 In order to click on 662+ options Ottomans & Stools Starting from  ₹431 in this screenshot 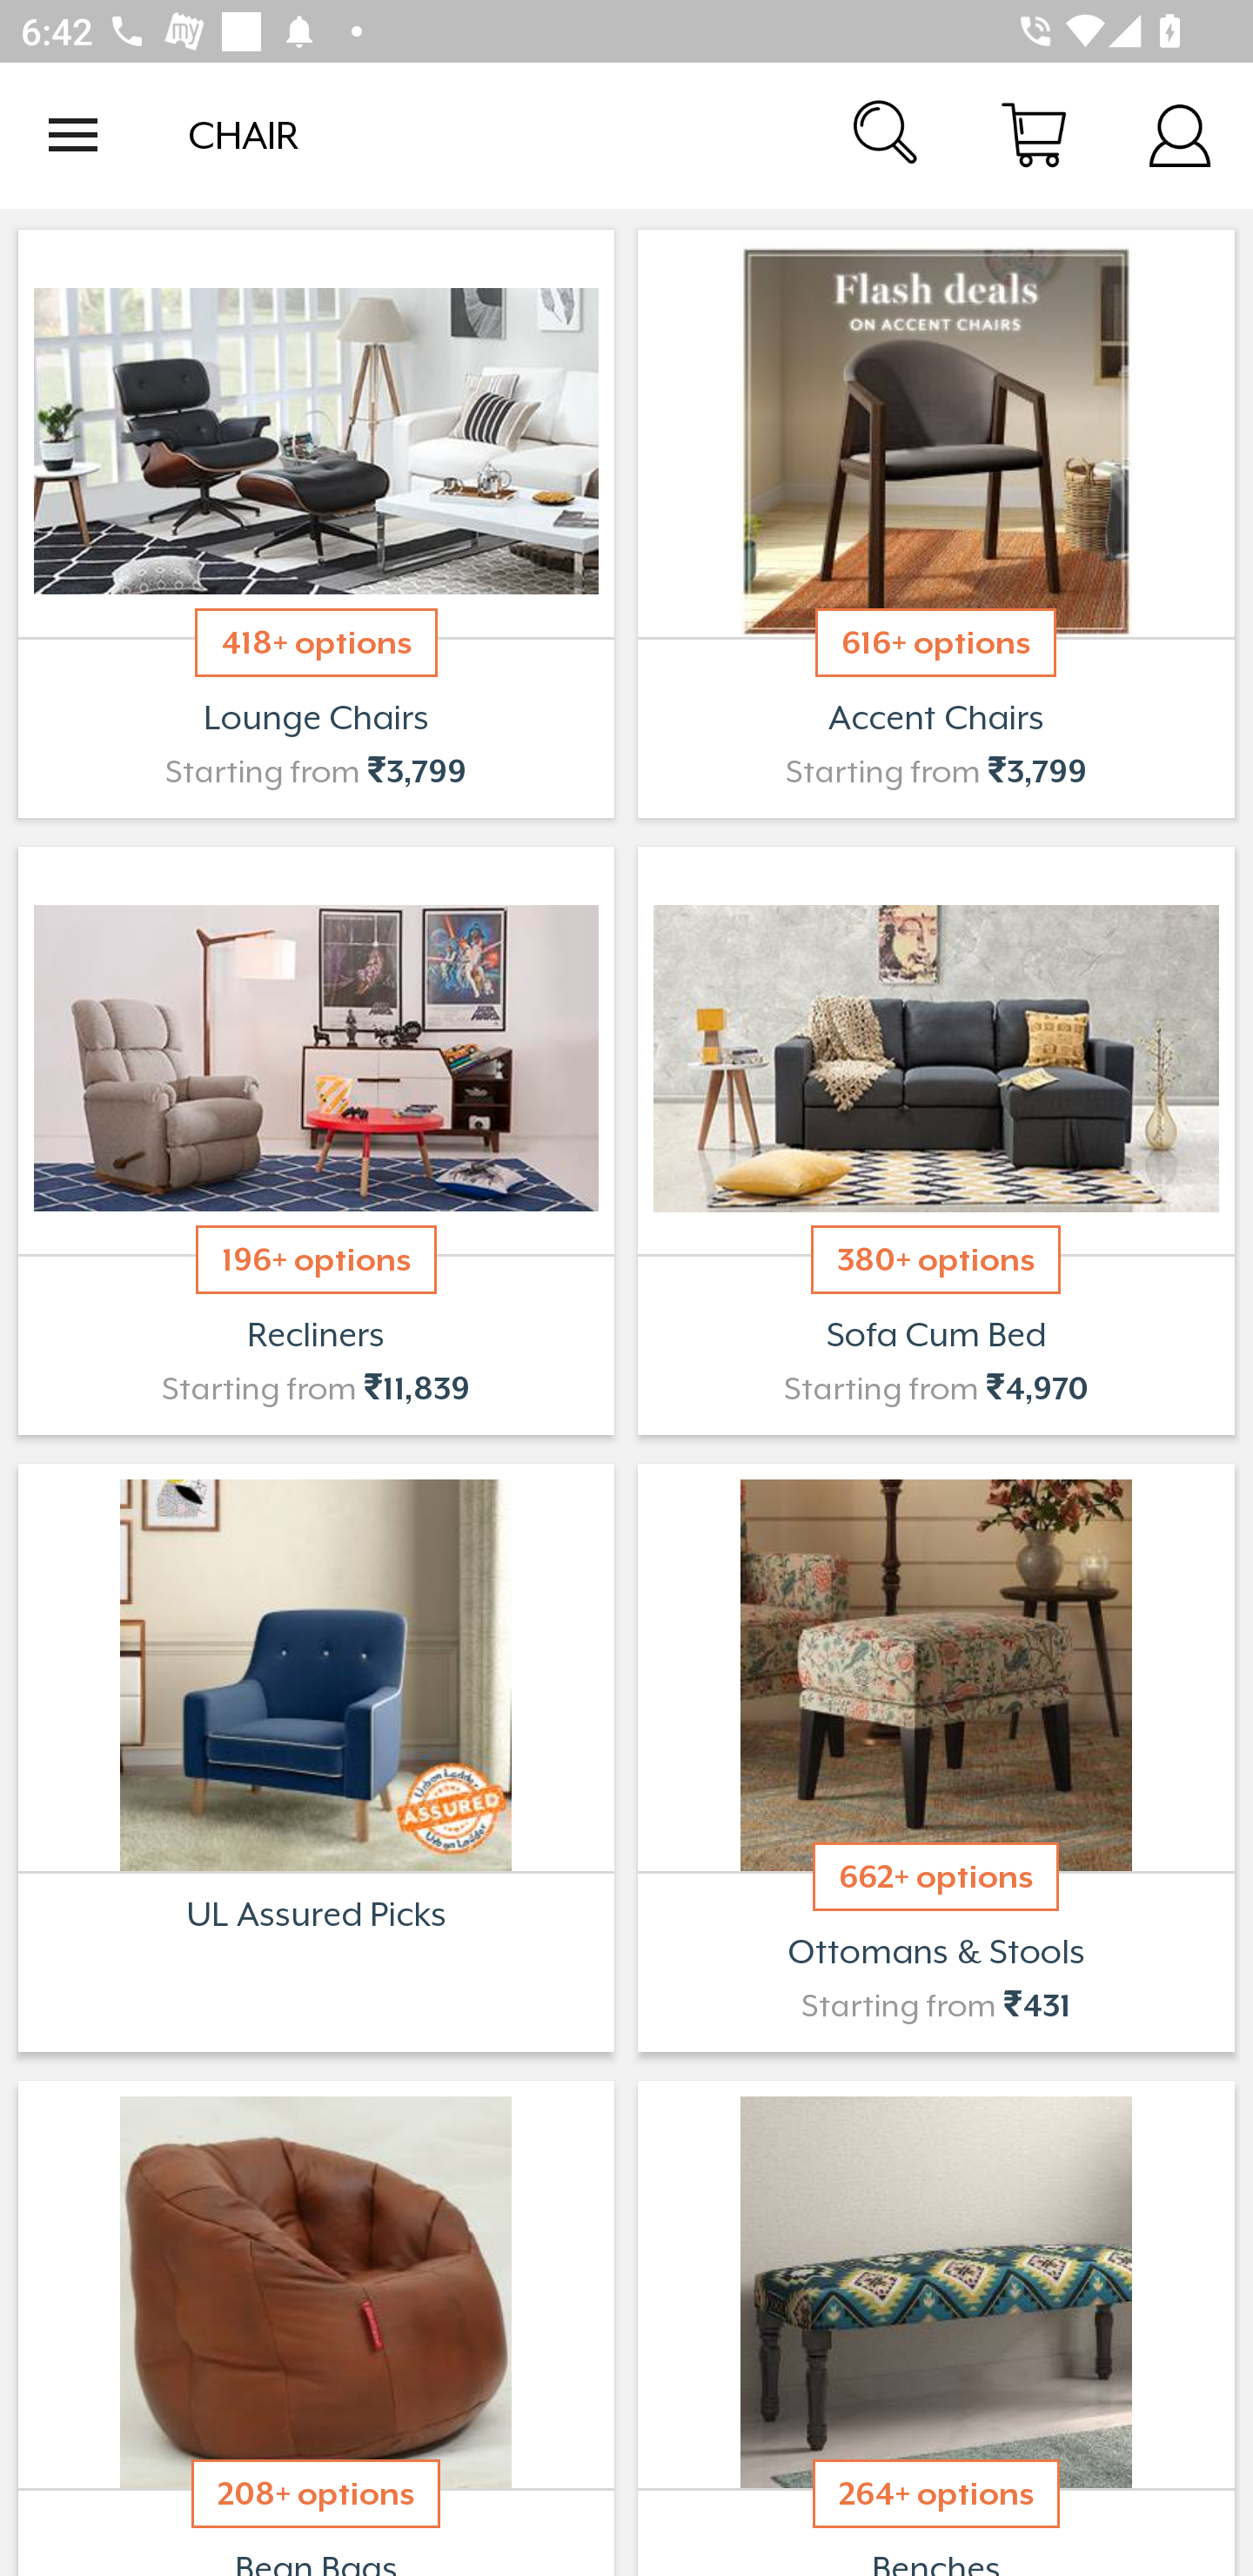, I will do `click(936, 1758)`.